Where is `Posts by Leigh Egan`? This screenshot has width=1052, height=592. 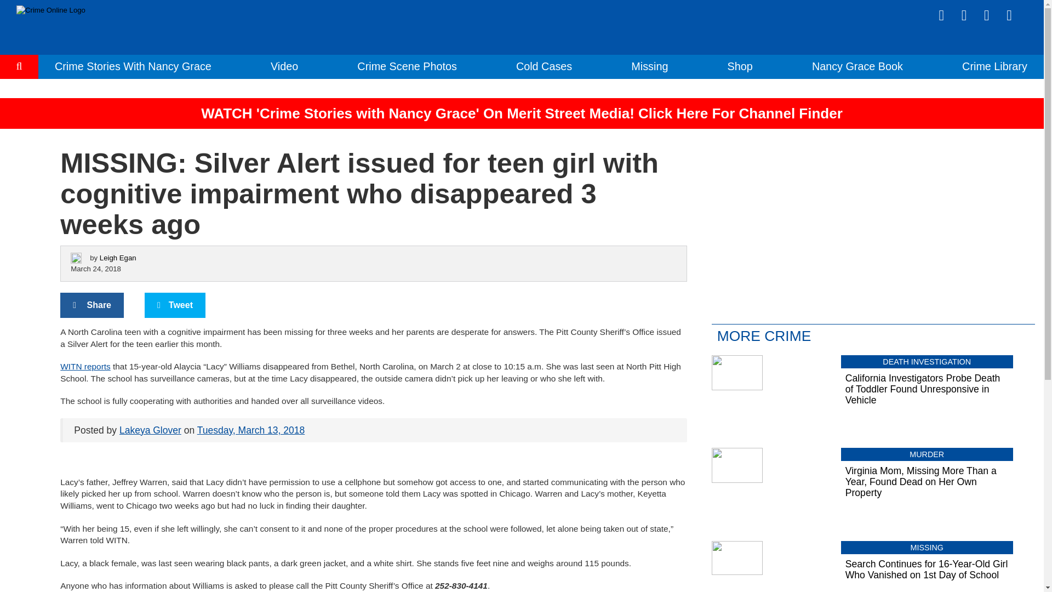 Posts by Leigh Egan is located at coordinates (118, 258).